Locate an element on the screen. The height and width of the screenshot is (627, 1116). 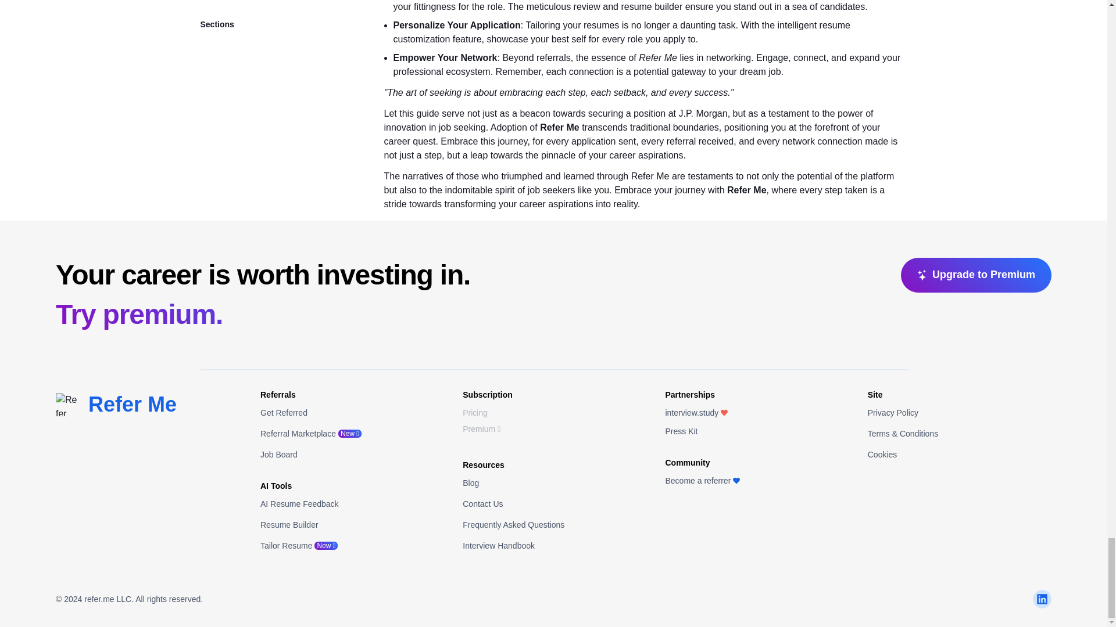
Interview Handbook is located at coordinates (499, 546).